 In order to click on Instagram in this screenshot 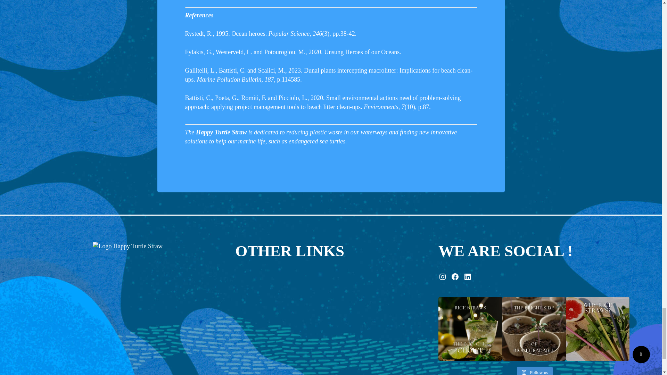, I will do `click(443, 276)`.